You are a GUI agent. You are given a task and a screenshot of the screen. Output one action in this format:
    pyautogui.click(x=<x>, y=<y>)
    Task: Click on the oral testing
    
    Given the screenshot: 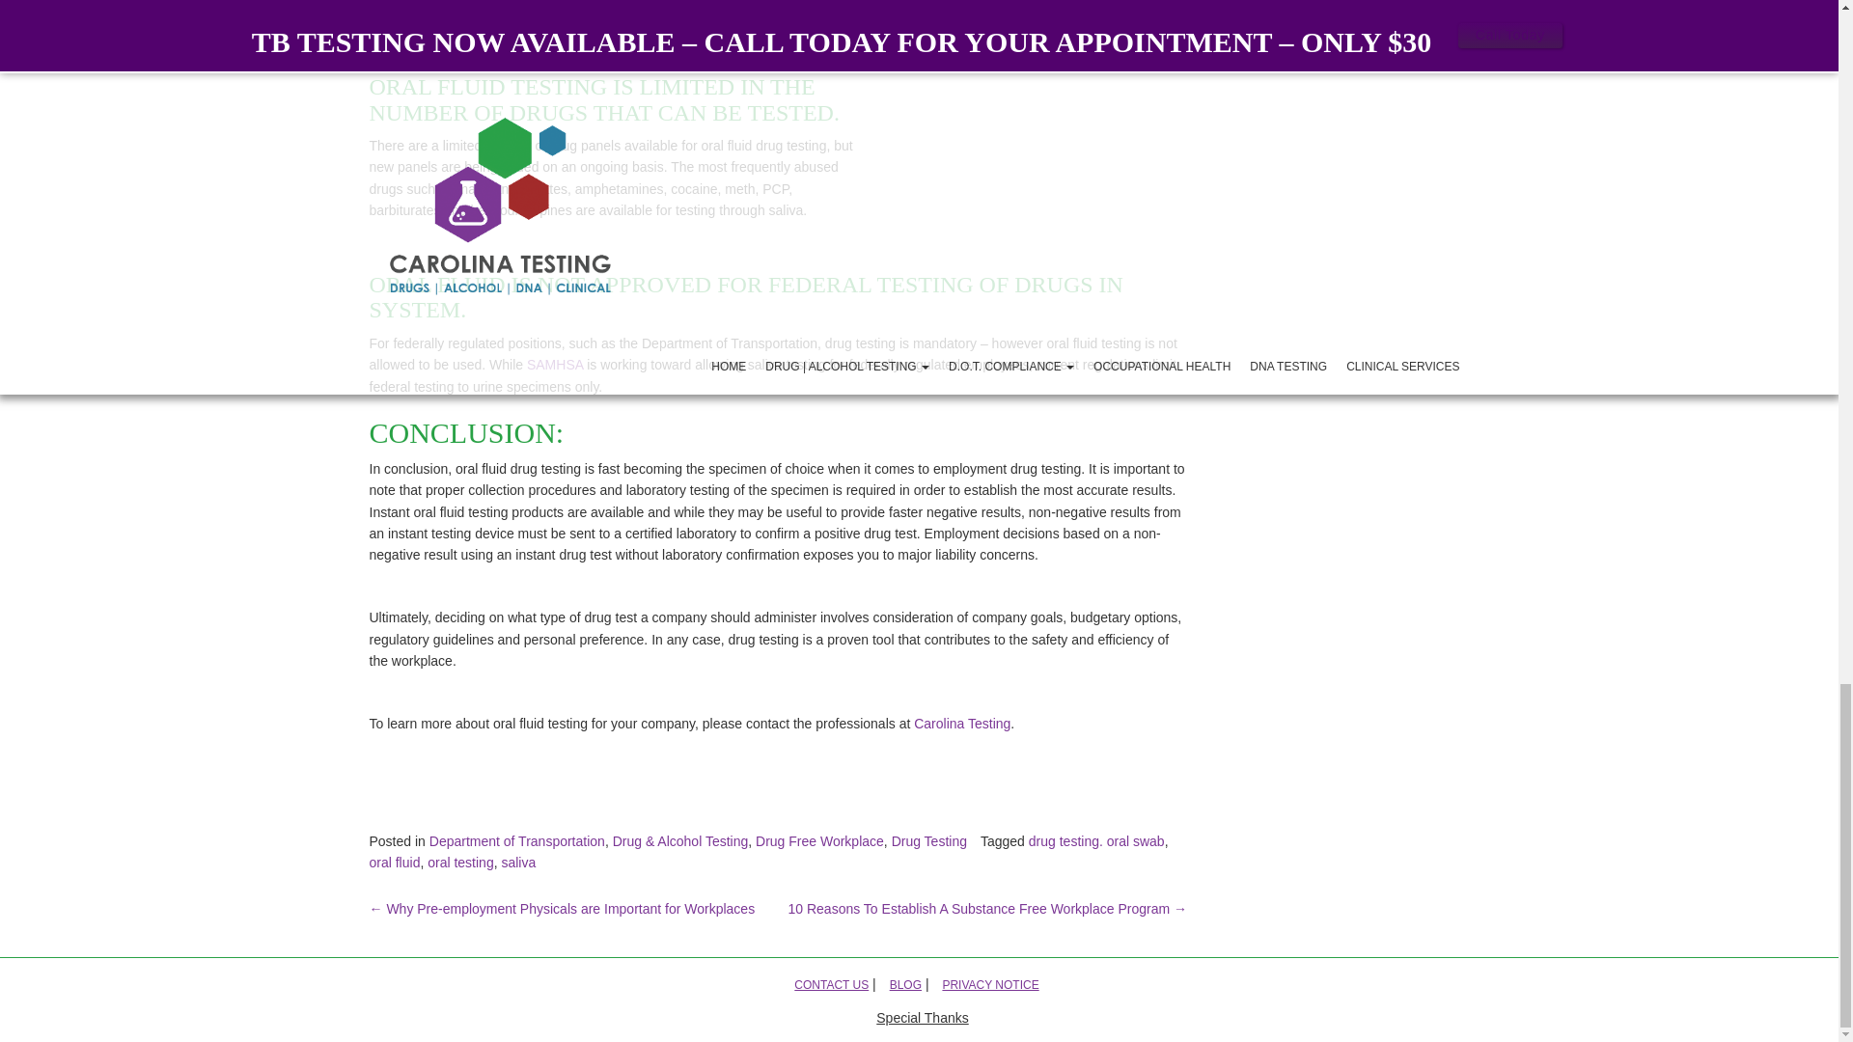 What is the action you would take?
    pyautogui.click(x=459, y=862)
    